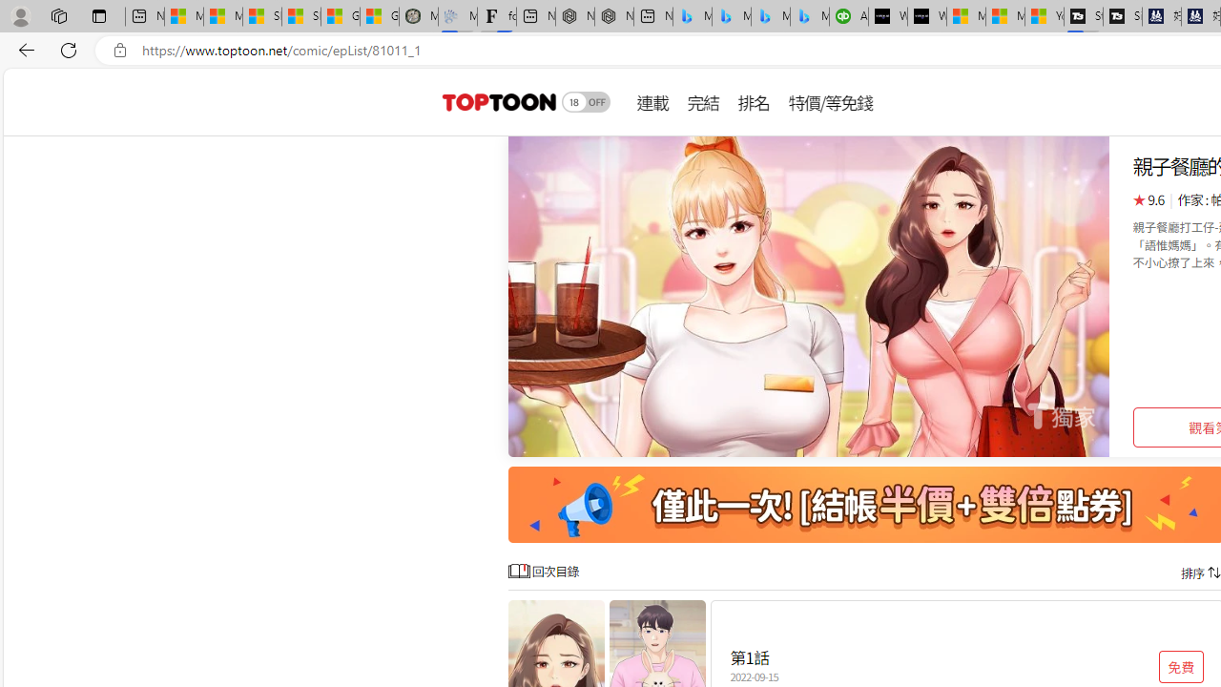  What do you see at coordinates (849, 17) in the screenshot?
I see `Accounting Software for Accountants, CPAs and Bookkeepers` at bounding box center [849, 17].